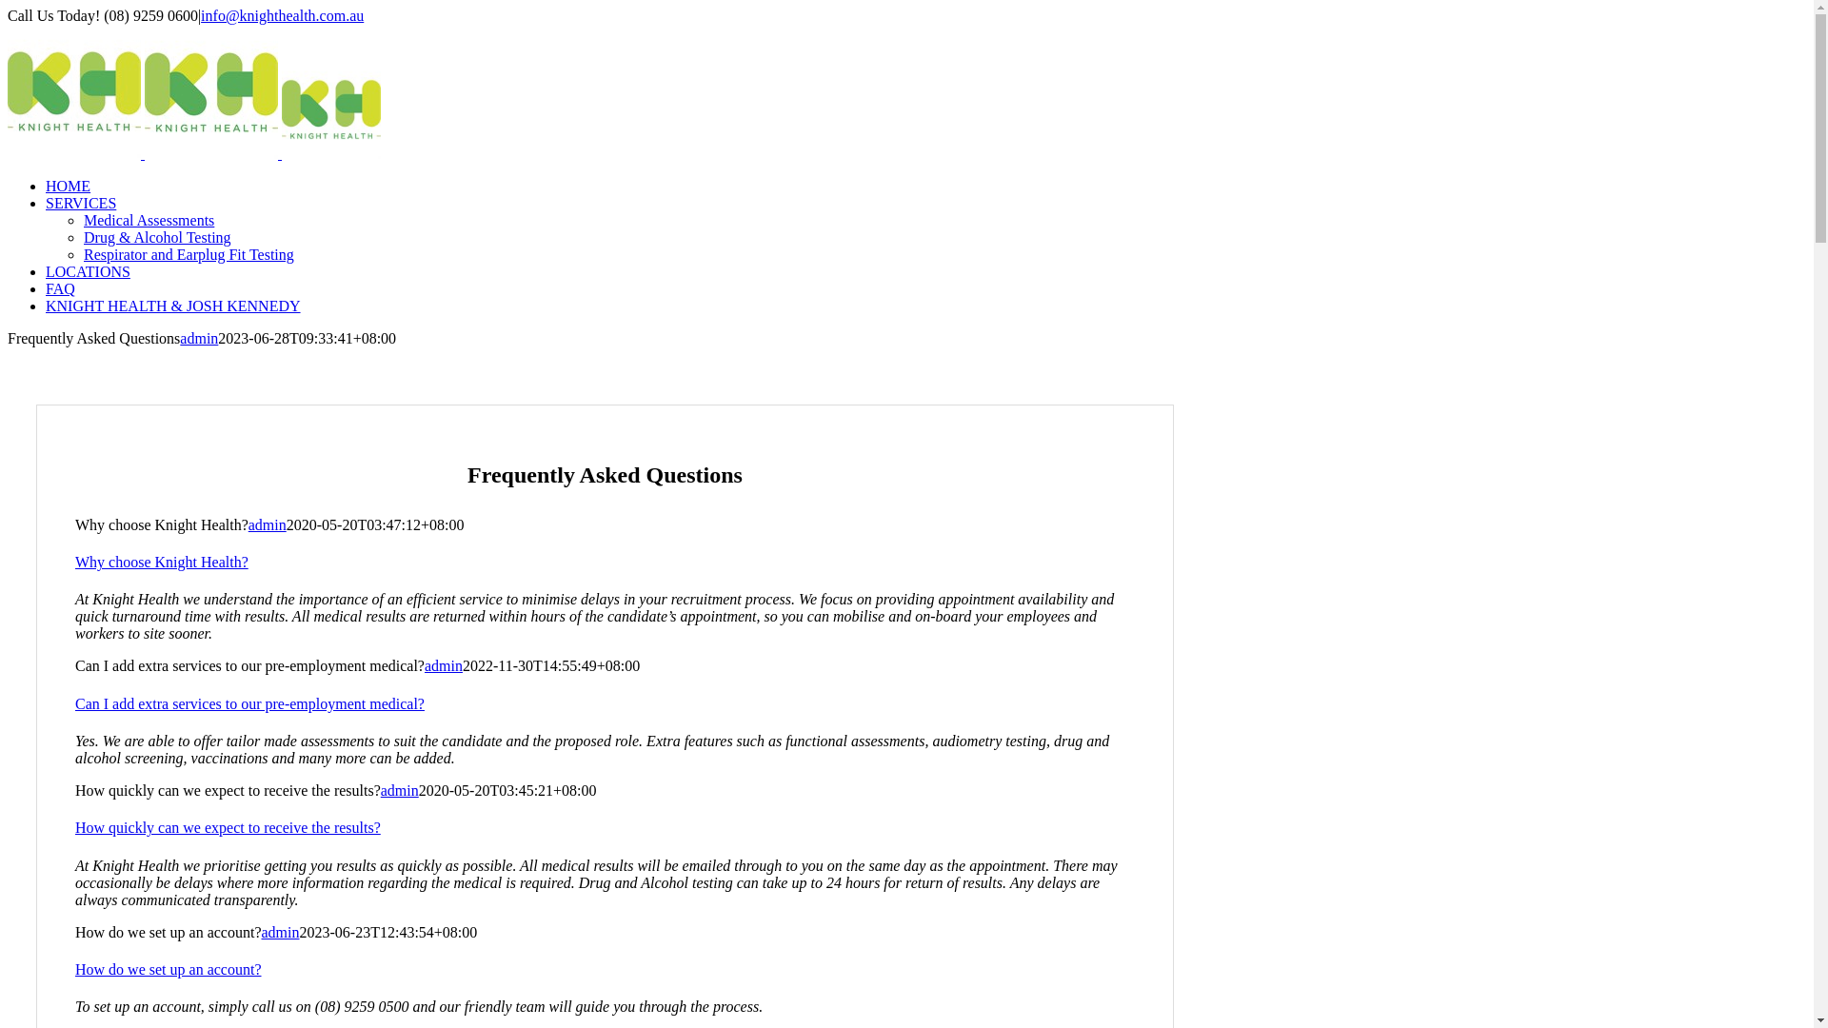 The height and width of the screenshot is (1028, 1828). What do you see at coordinates (88, 272) in the screenshot?
I see `LOCATIONS` at bounding box center [88, 272].